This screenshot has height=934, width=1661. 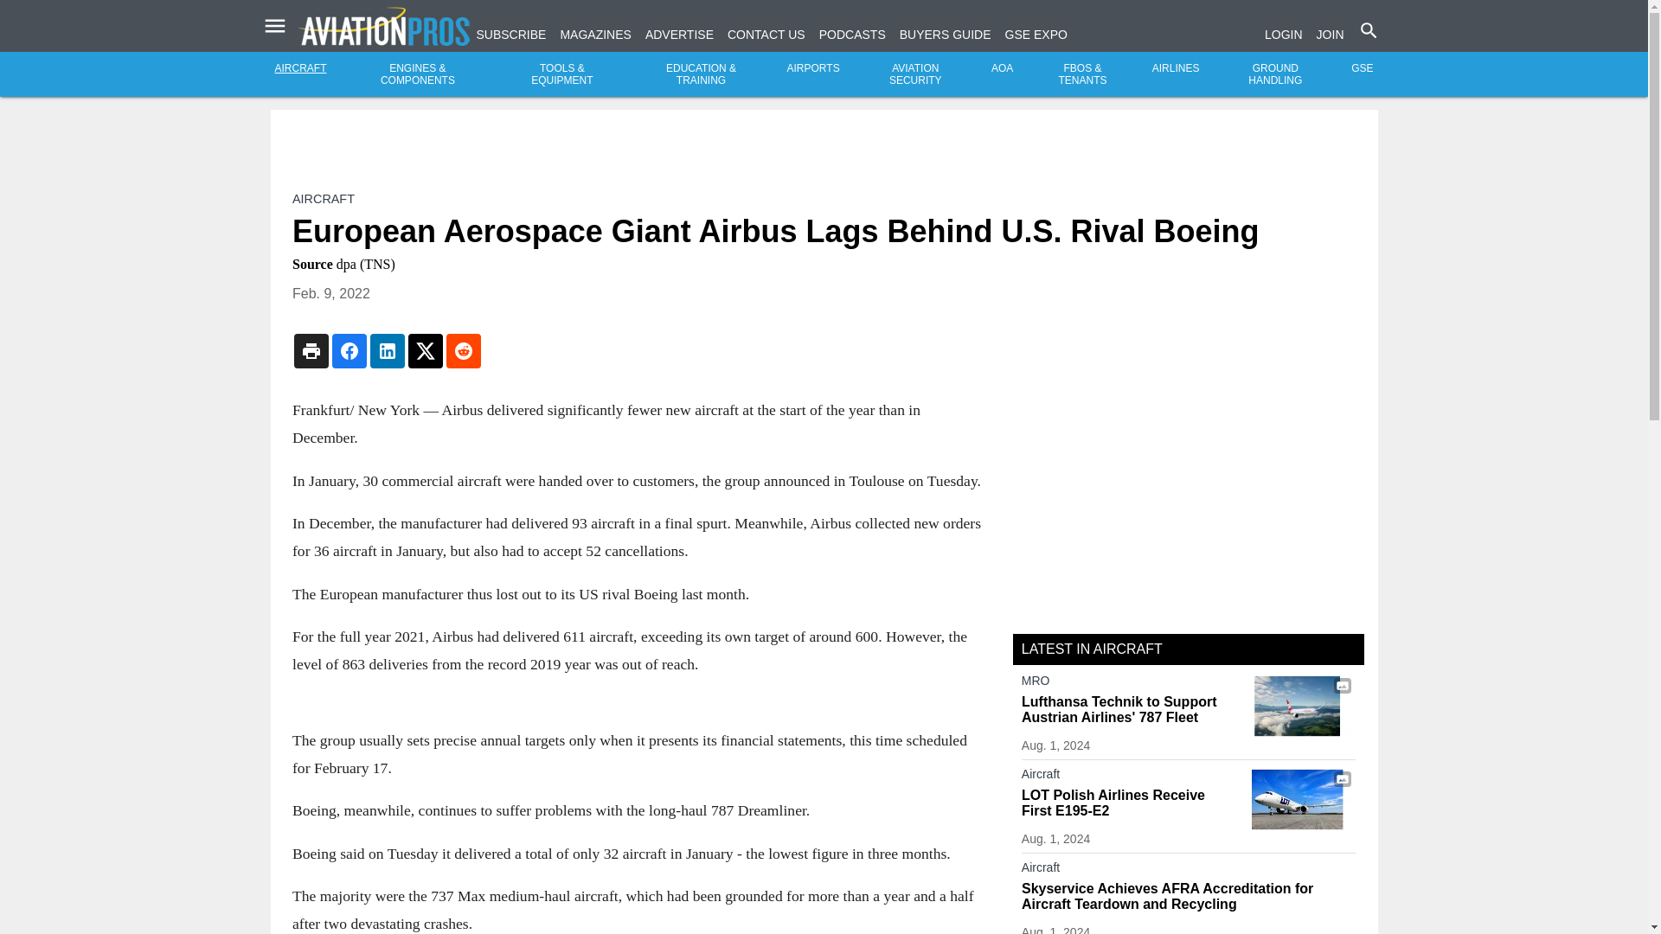 I want to click on CONTACT US, so click(x=766, y=35).